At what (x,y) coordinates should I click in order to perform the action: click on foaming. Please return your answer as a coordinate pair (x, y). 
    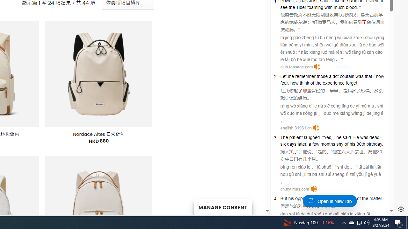
    Looking at the image, I should click on (315, 7).